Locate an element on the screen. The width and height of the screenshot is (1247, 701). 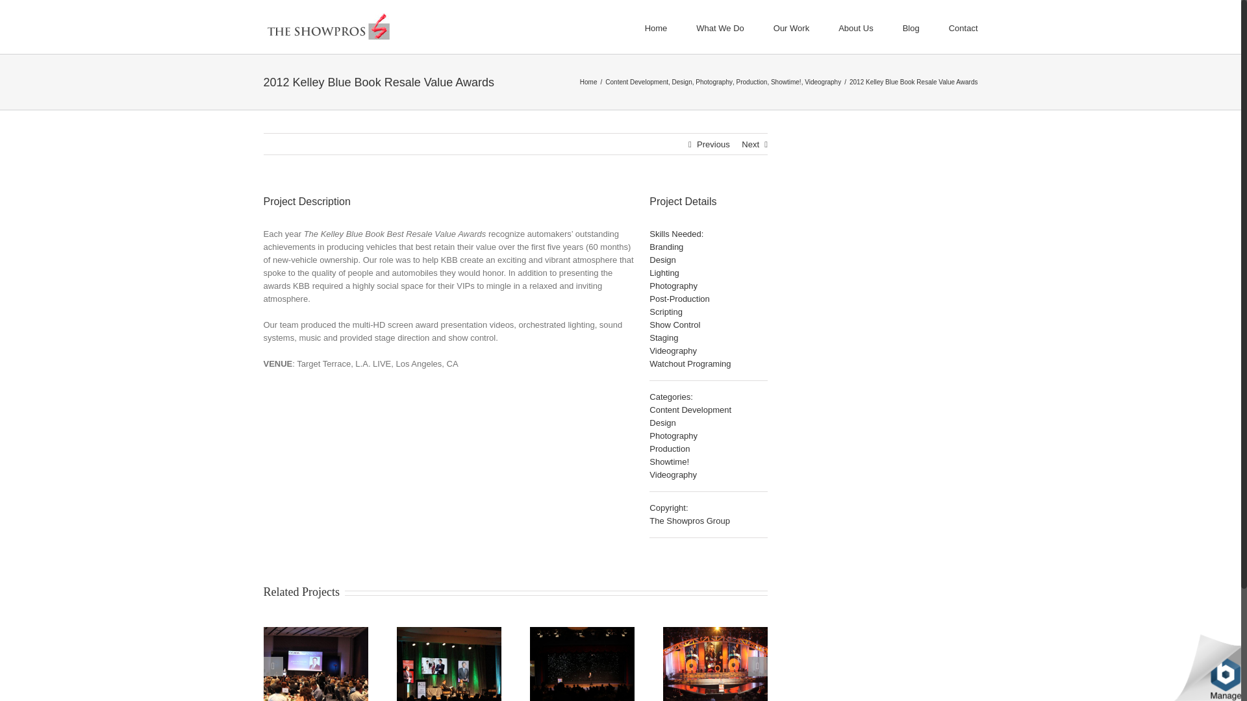
Showtime! is located at coordinates (786, 82).